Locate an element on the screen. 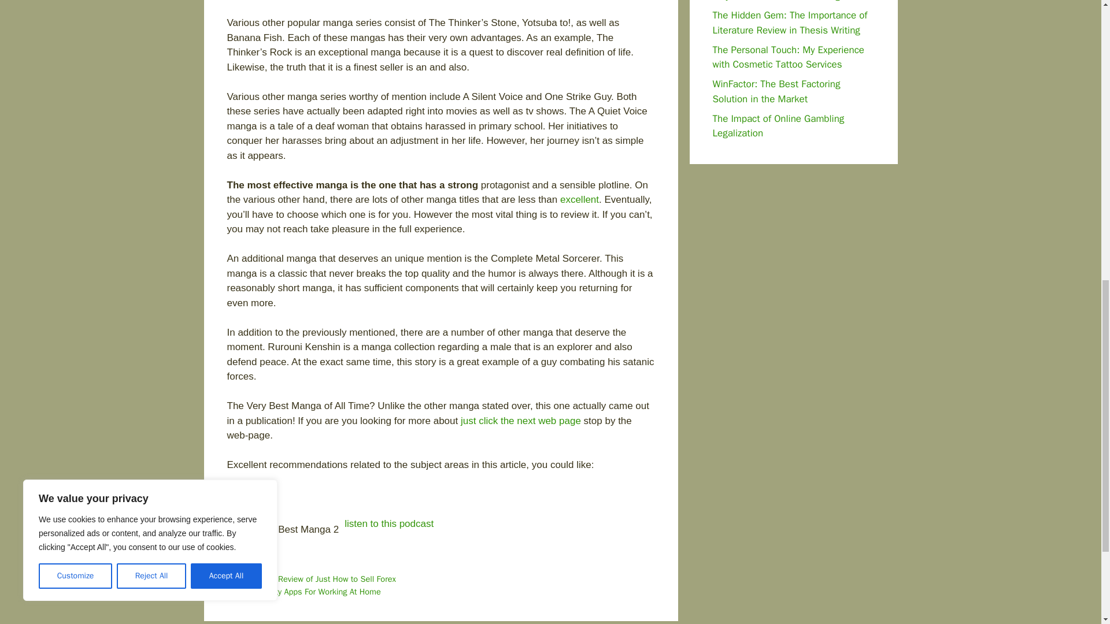 The height and width of the screenshot is (624, 1110). General is located at coordinates (254, 554).